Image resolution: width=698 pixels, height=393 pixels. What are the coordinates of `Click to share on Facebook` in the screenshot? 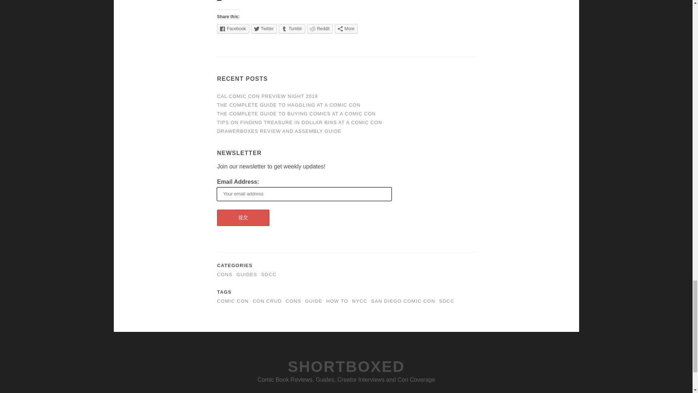 It's located at (233, 28).